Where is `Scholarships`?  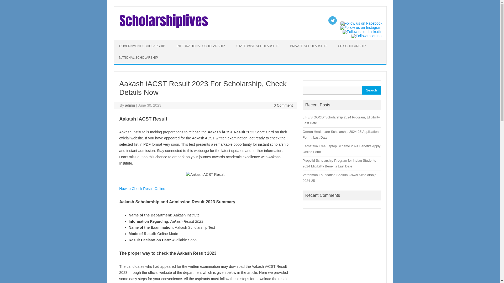 Scholarships is located at coordinates (163, 29).